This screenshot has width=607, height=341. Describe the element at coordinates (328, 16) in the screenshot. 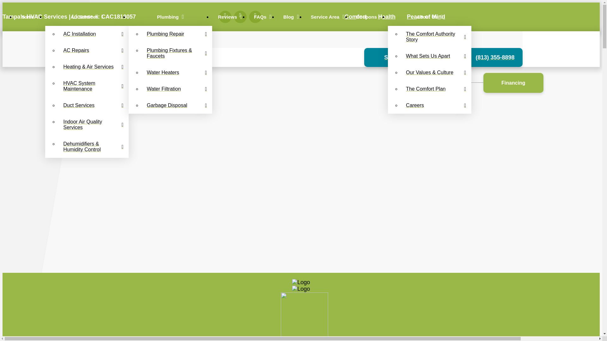

I see `Service Area` at that location.